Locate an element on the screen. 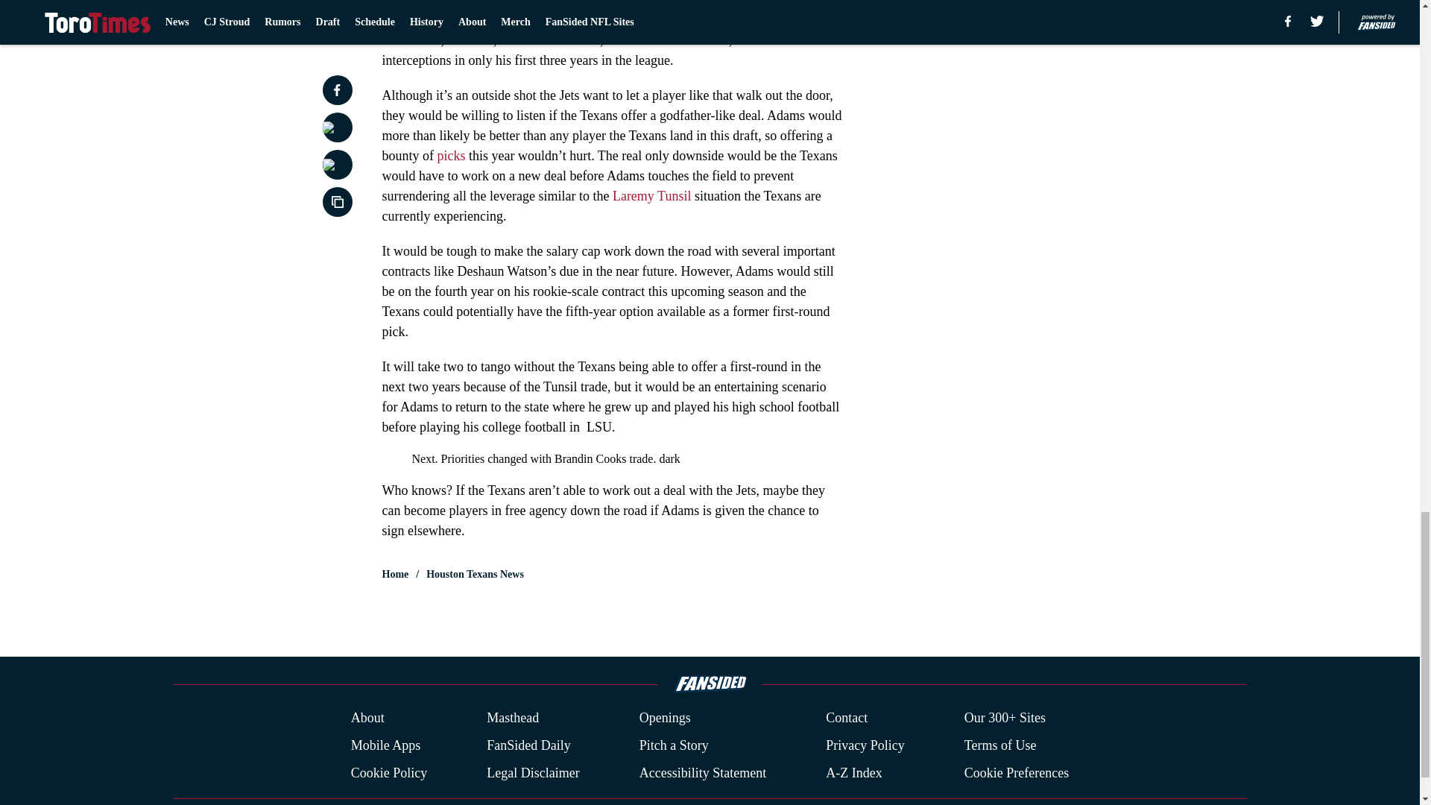 This screenshot has height=805, width=1431. Cookie Policy is located at coordinates (389, 772).